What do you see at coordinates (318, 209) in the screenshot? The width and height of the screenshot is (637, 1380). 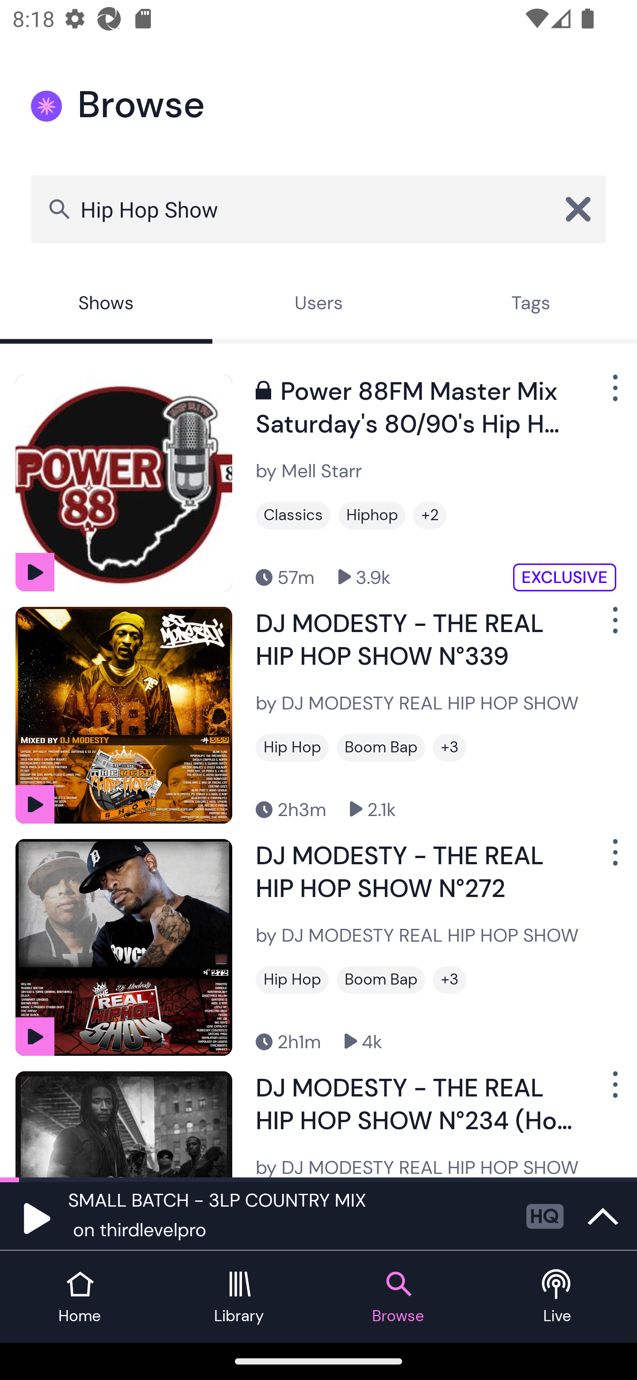 I see `Hip Hop Show` at bounding box center [318, 209].